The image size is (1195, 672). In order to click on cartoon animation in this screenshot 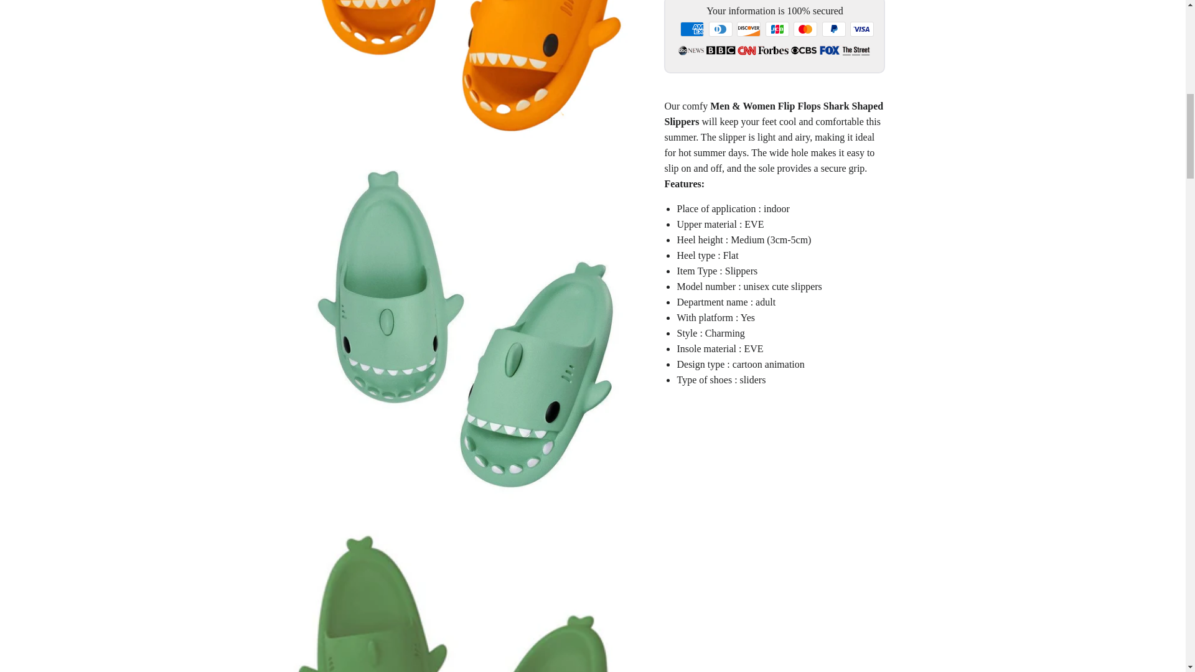, I will do `click(721, 380)`.